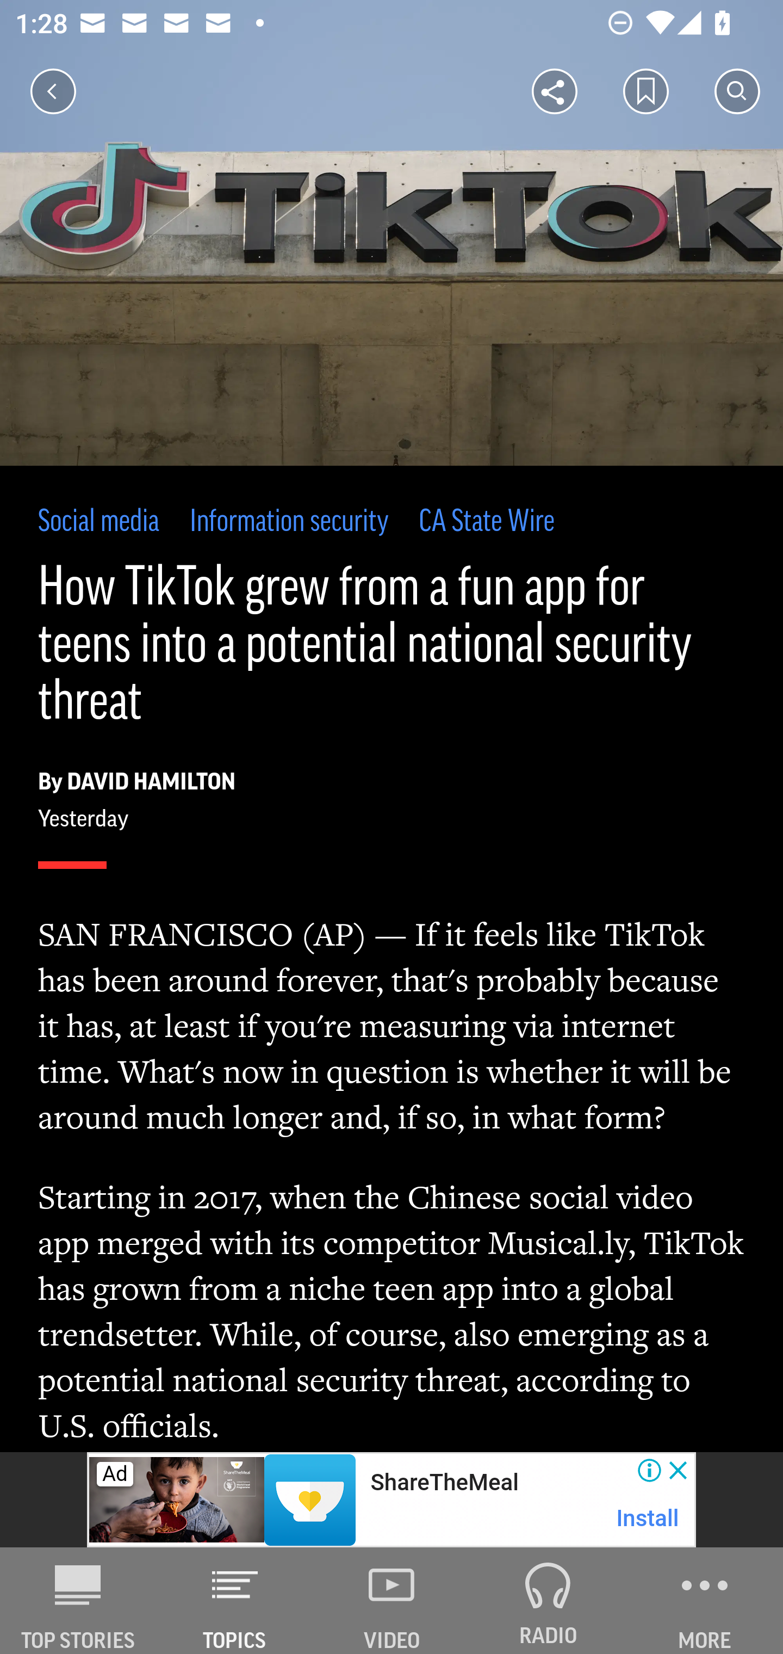  What do you see at coordinates (648, 1518) in the screenshot?
I see `Install` at bounding box center [648, 1518].